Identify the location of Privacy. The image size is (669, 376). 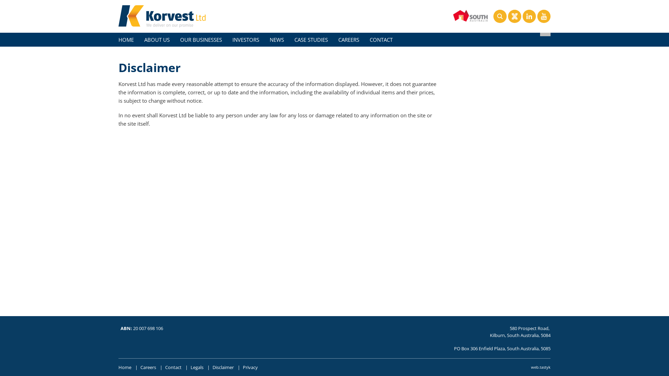
(250, 368).